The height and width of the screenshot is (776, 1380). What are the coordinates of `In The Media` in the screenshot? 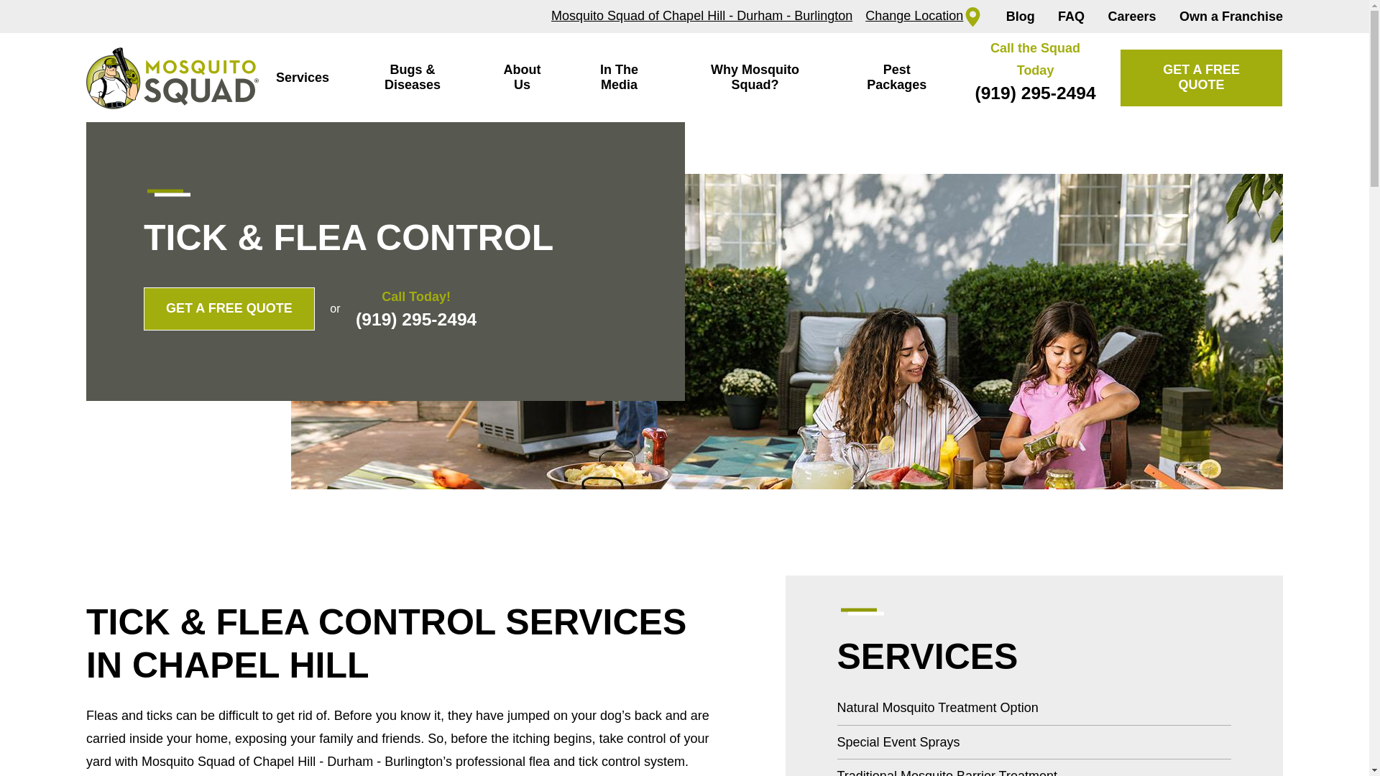 It's located at (620, 78).